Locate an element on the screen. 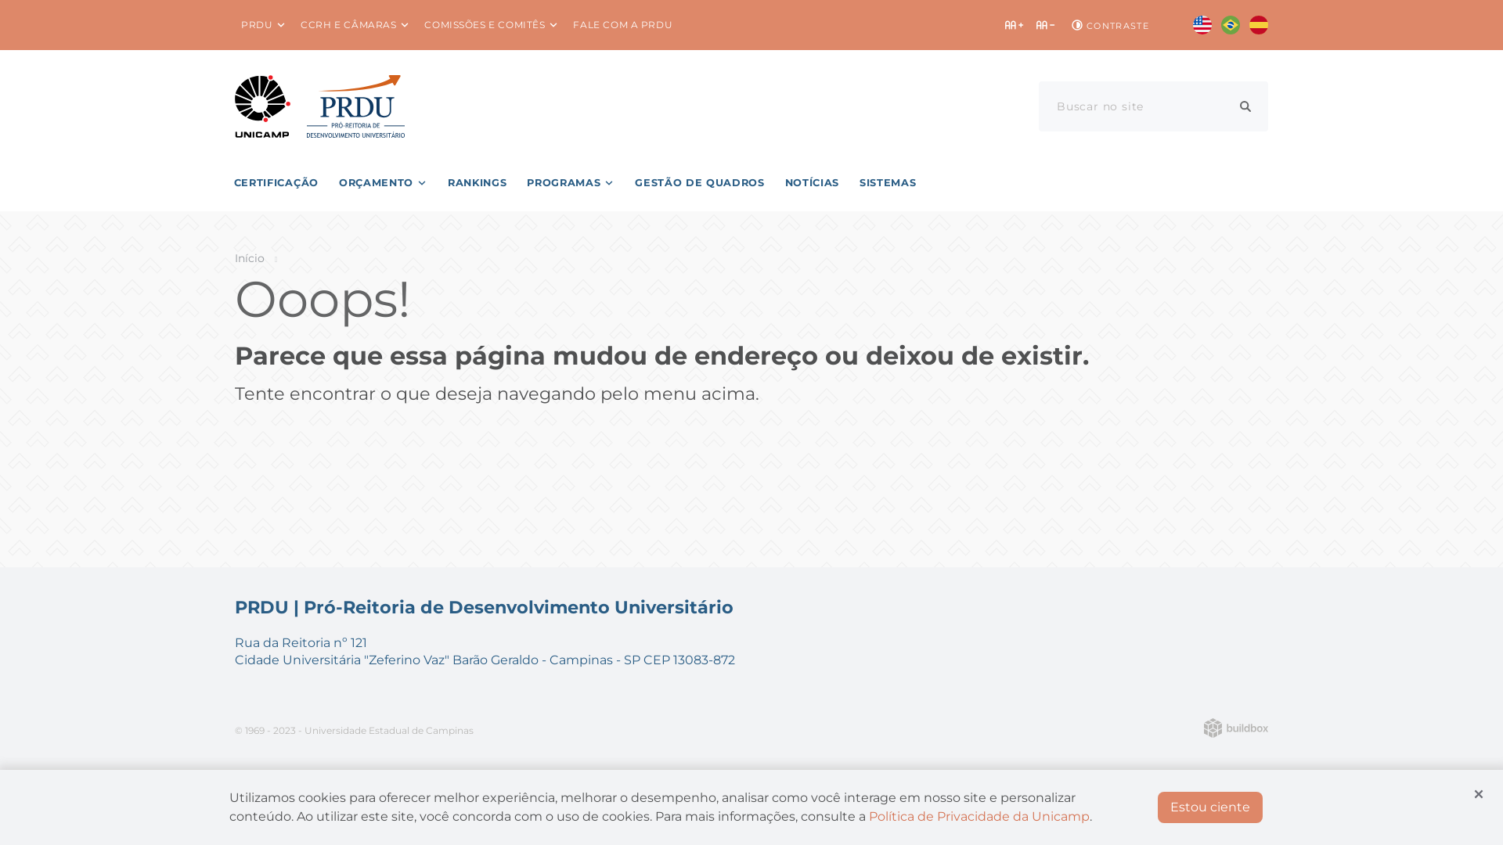 This screenshot has height=845, width=1503. Fechar is located at coordinates (1479, 794).